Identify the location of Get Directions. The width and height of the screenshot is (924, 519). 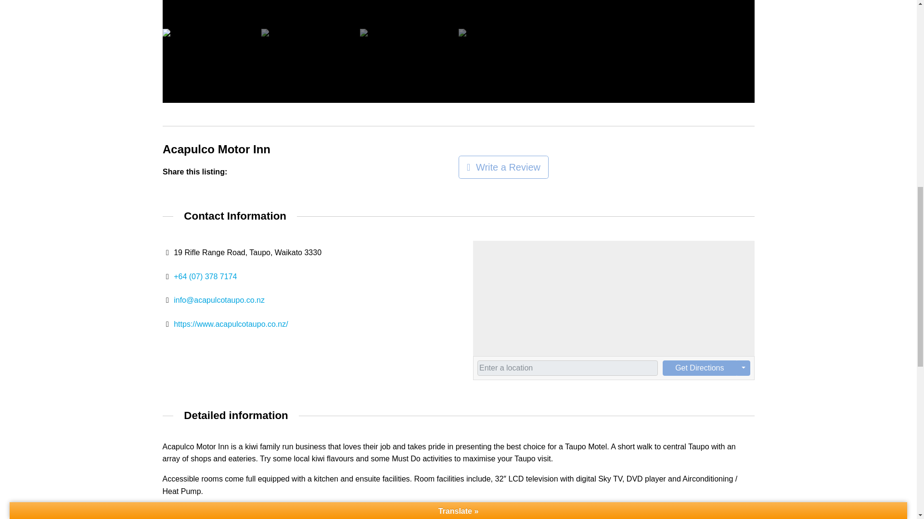
(699, 368).